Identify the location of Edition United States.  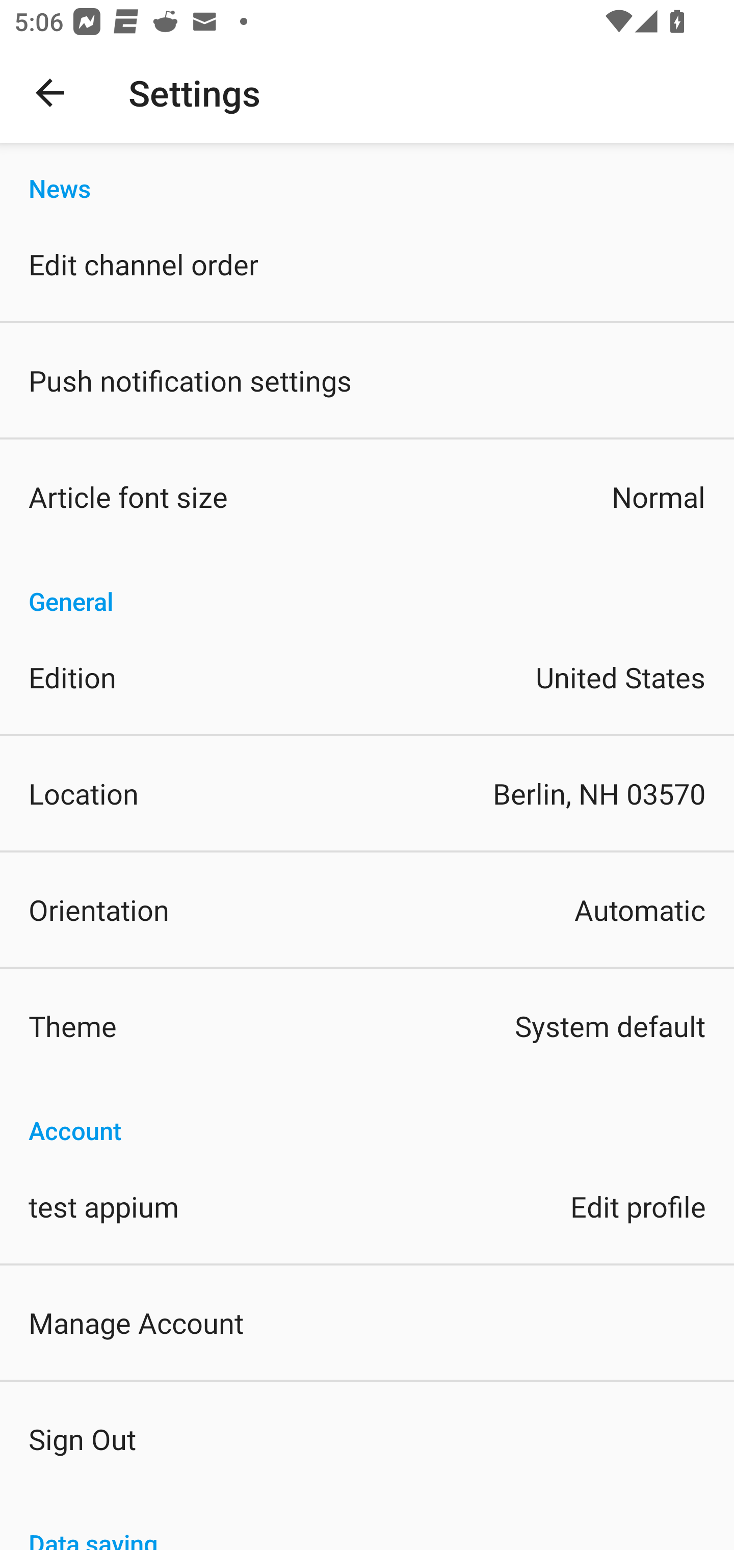
(367, 677).